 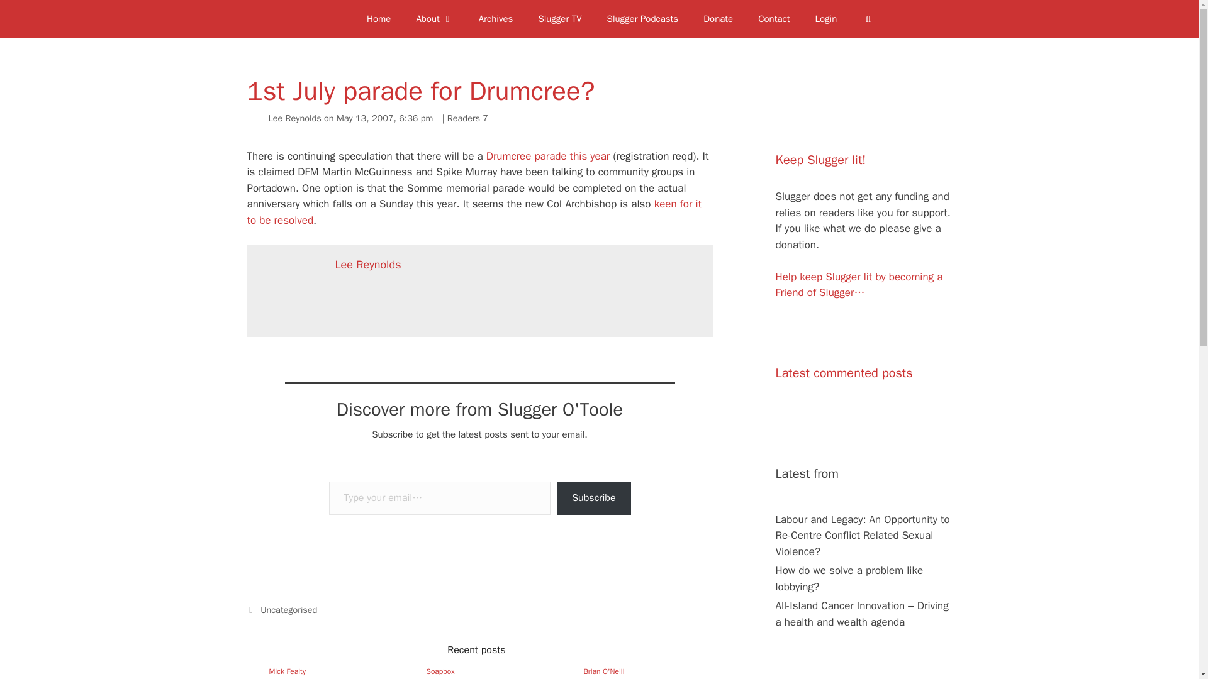 What do you see at coordinates (294, 118) in the screenshot?
I see `Lee Reynolds` at bounding box center [294, 118].